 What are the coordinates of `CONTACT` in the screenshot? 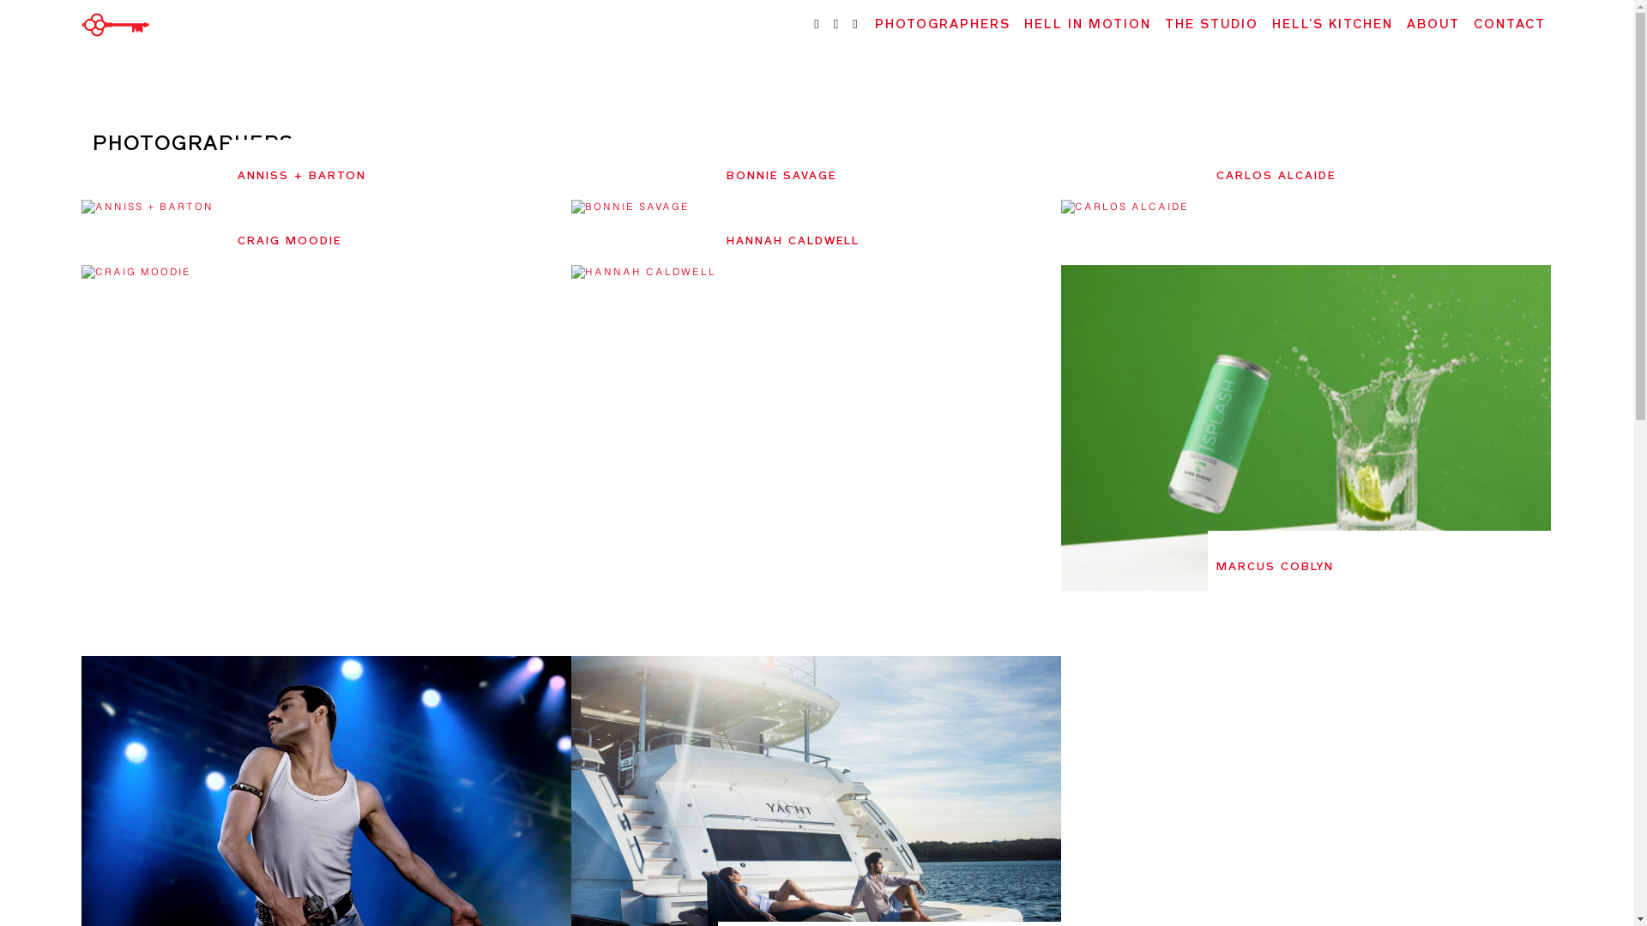 It's located at (1510, 26).